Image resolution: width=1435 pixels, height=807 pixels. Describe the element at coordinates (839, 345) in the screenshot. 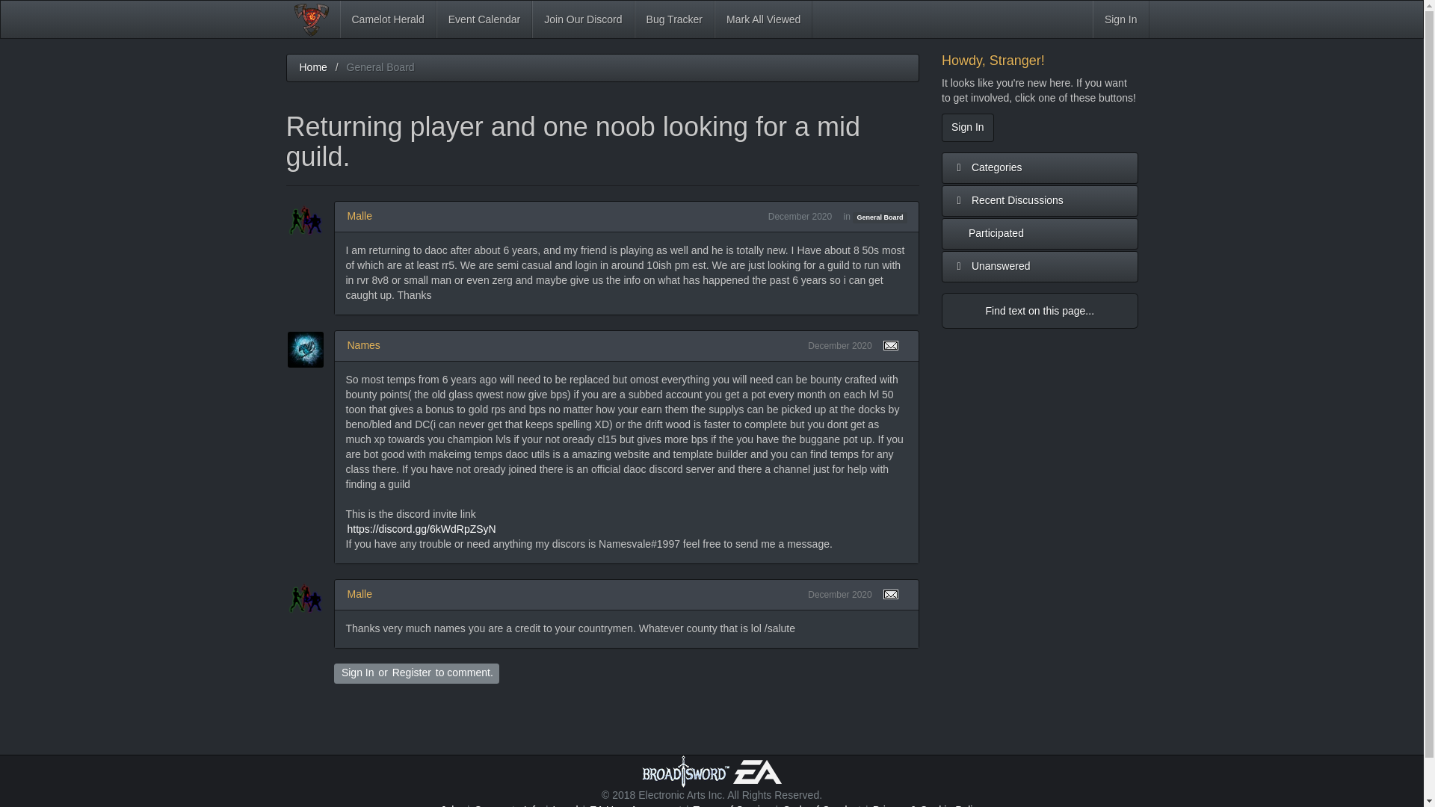

I see `December 27, 2020 10:12PM` at that location.